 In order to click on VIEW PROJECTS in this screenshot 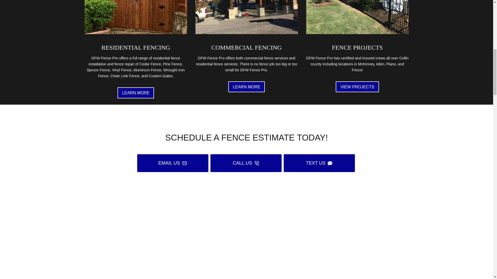, I will do `click(357, 87)`.